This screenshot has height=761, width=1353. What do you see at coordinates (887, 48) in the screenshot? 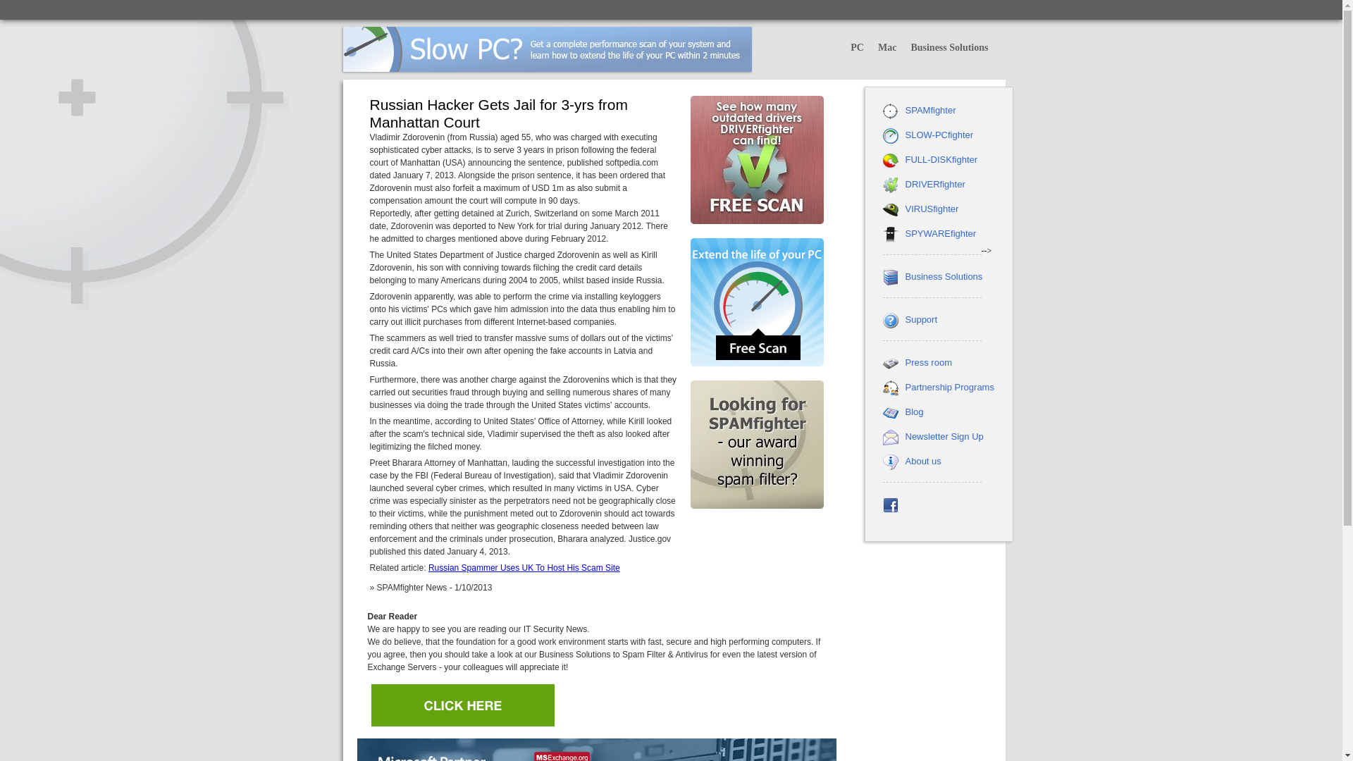
I see `Mac` at bounding box center [887, 48].